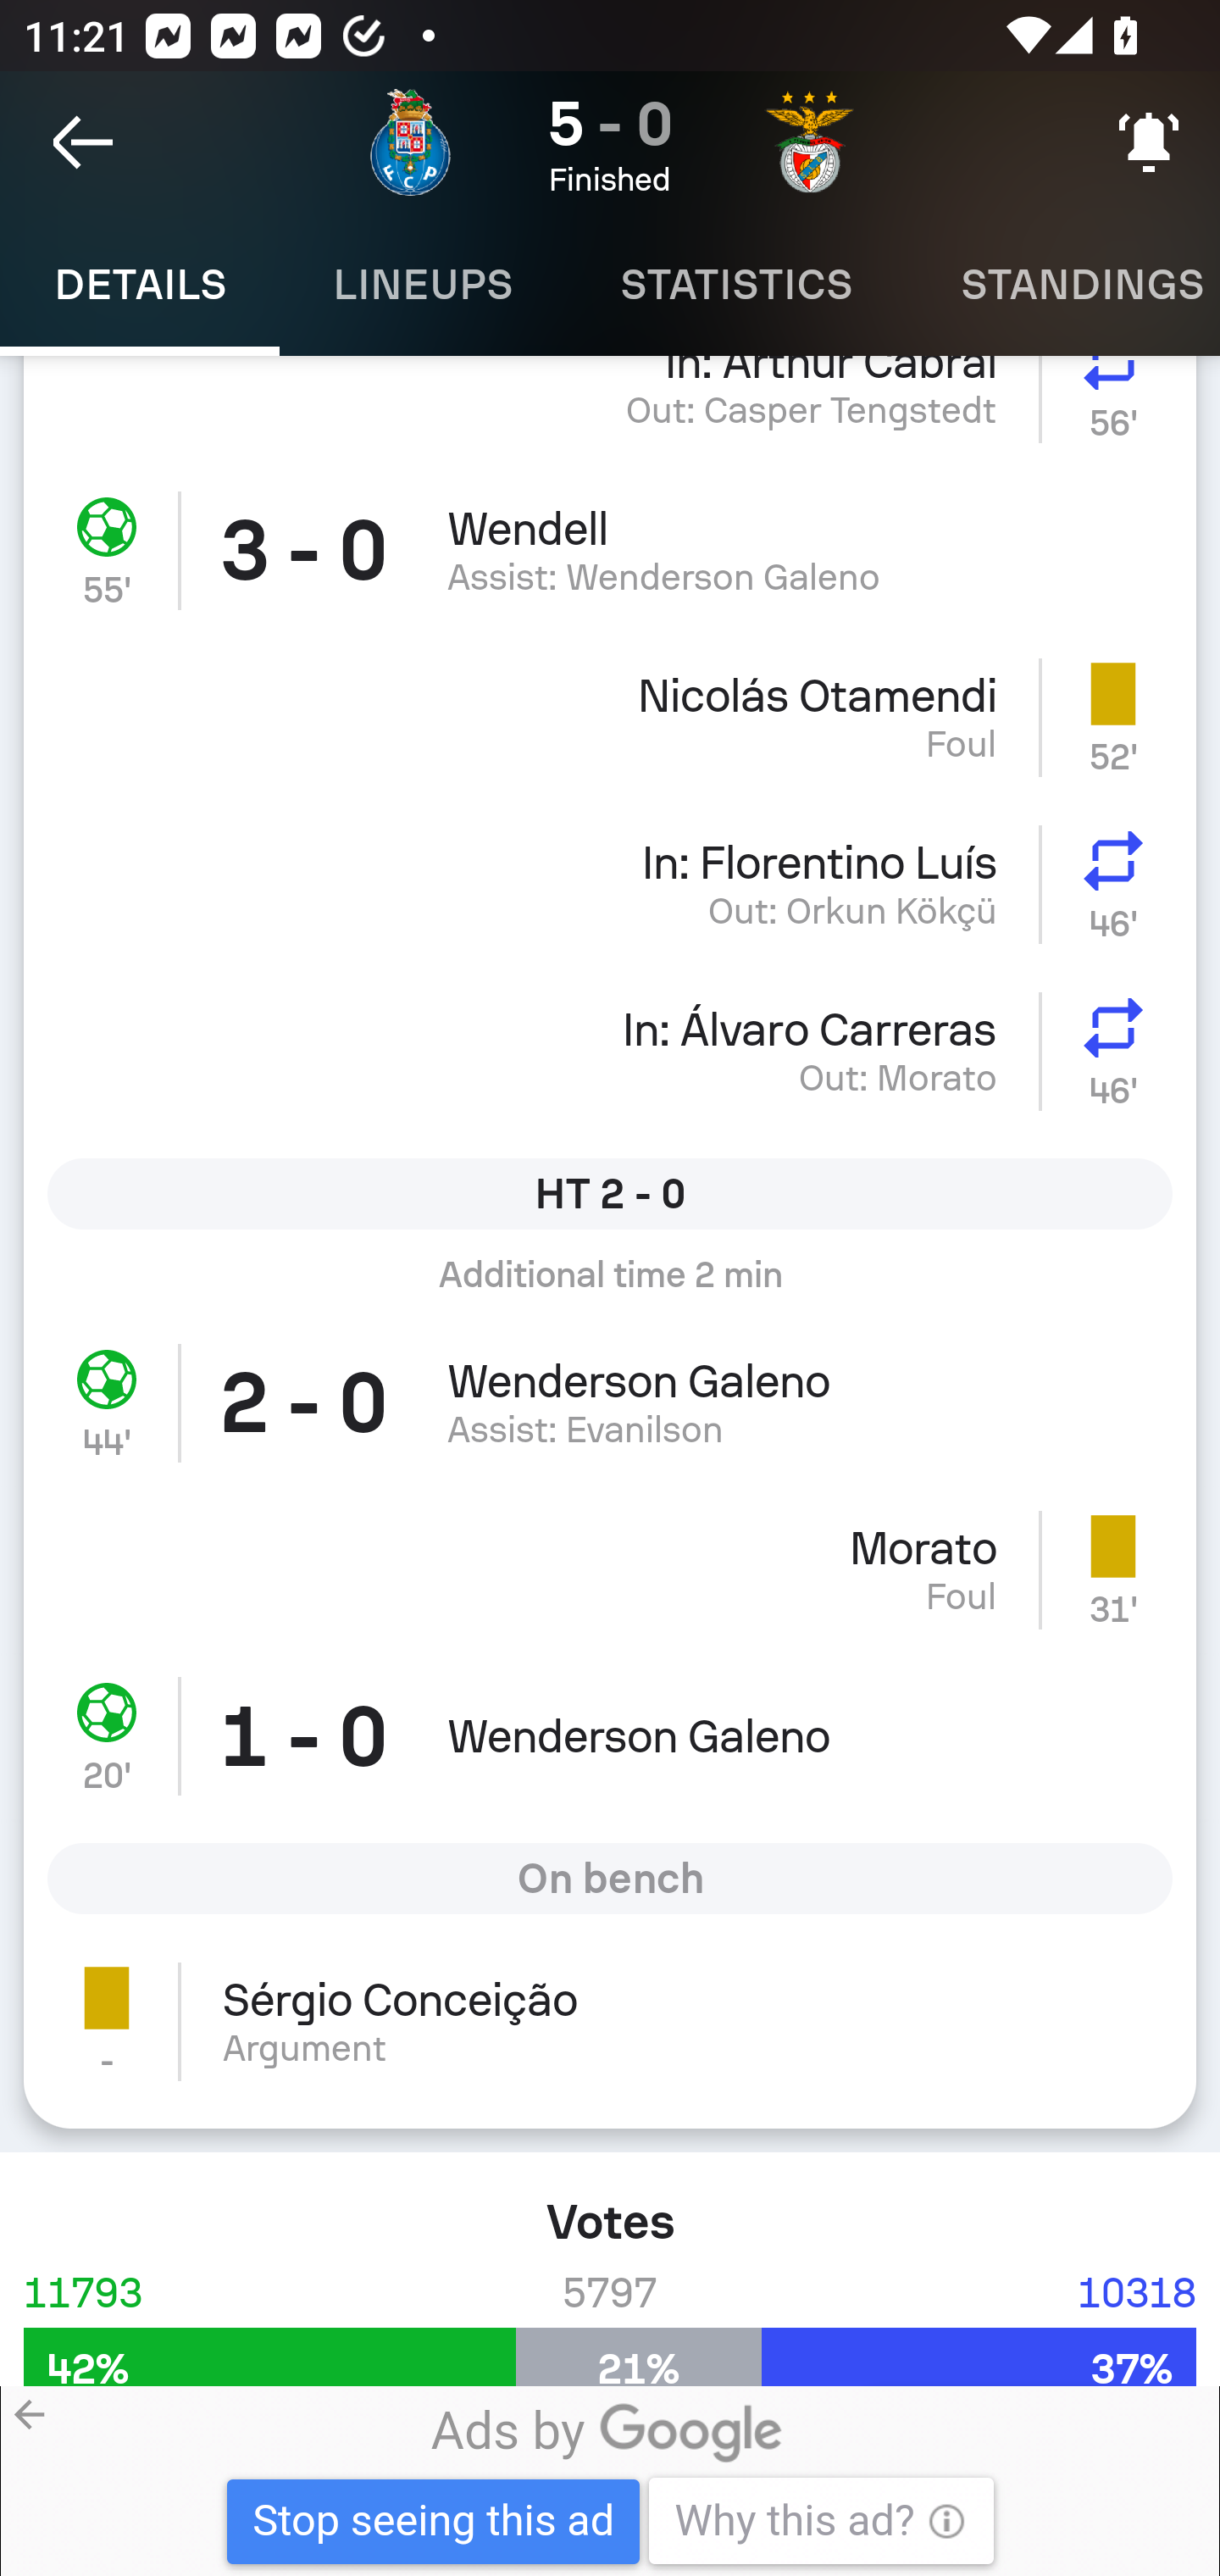 Image resolution: width=1220 pixels, height=2576 pixels. I want to click on In: Álvaro Carreras Out: Morato Substitution 46', so click(610, 1051).